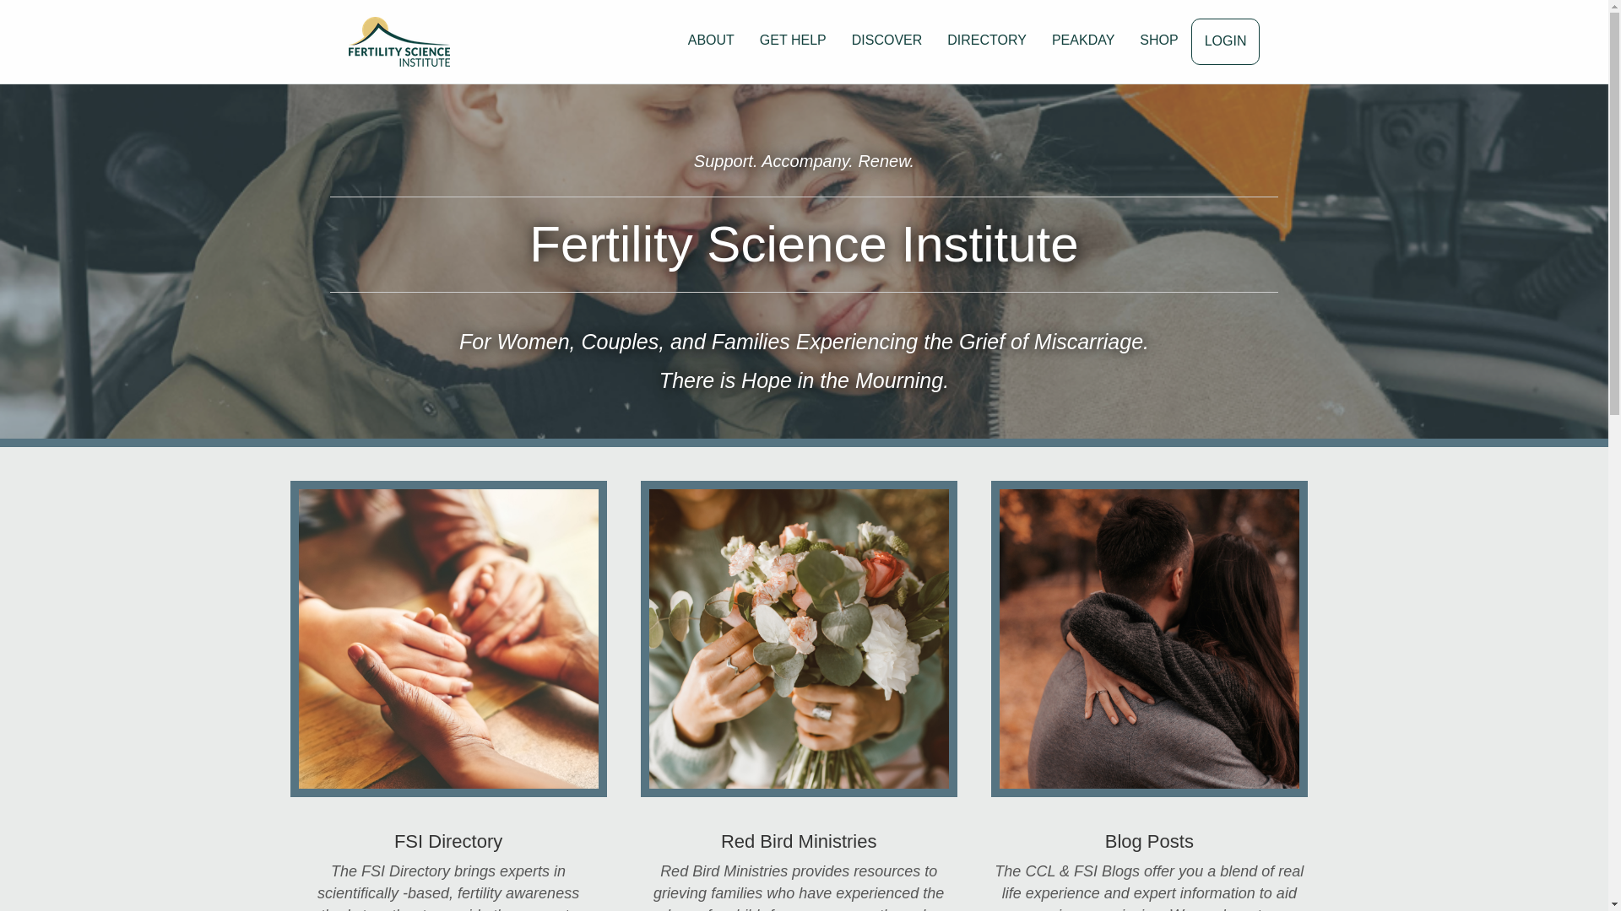 The height and width of the screenshot is (911, 1621). What do you see at coordinates (886, 40) in the screenshot?
I see `DISCOVER` at bounding box center [886, 40].